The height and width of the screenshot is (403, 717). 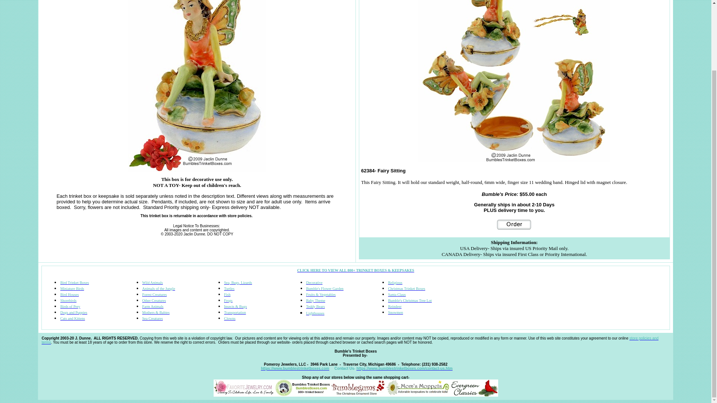 What do you see at coordinates (73, 312) in the screenshot?
I see `Dogs and Puppies` at bounding box center [73, 312].